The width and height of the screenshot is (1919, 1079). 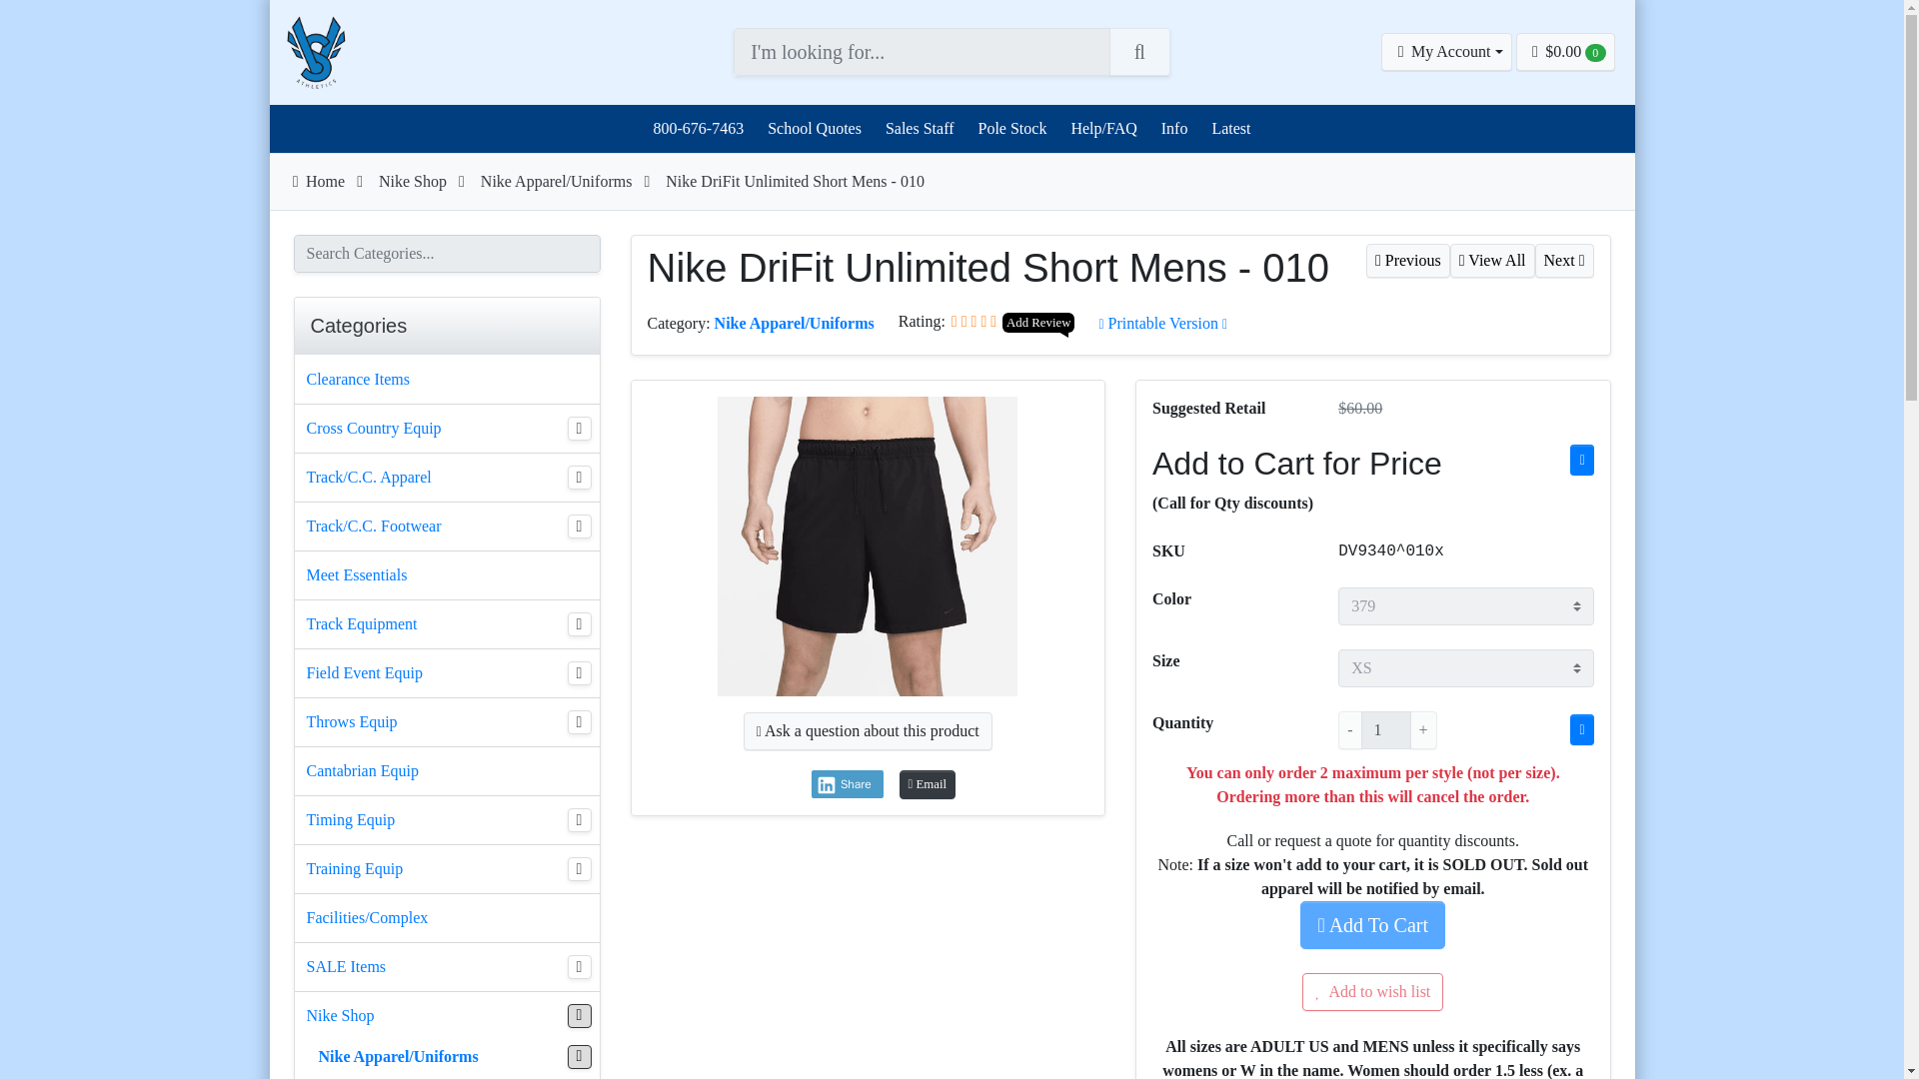 I want to click on Pole Stock, so click(x=1011, y=128).